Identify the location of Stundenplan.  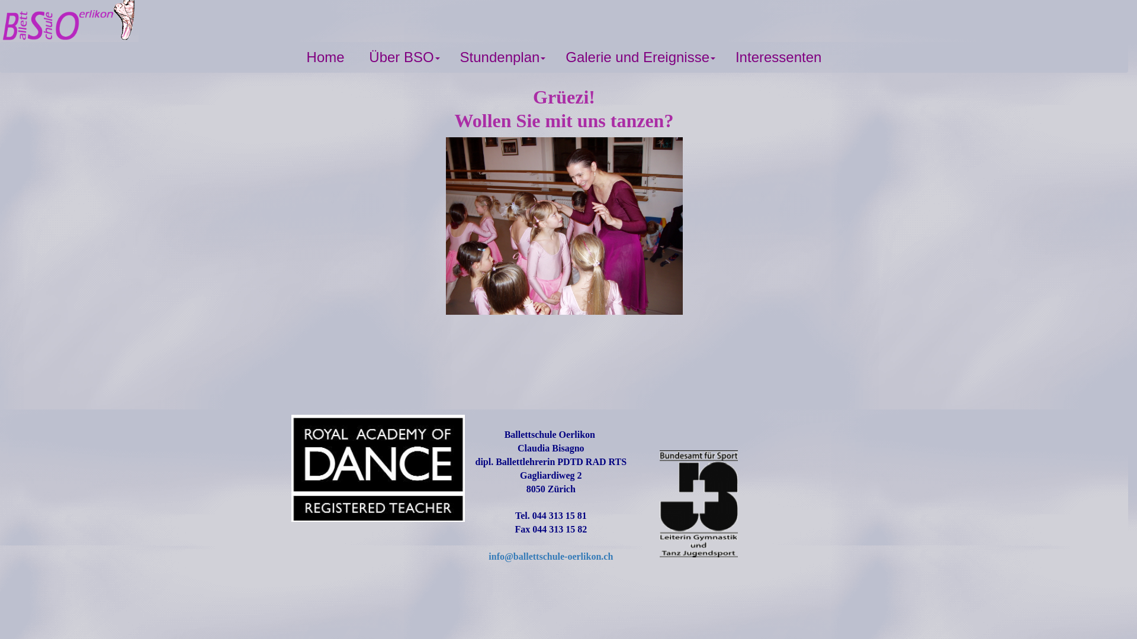
(503, 57).